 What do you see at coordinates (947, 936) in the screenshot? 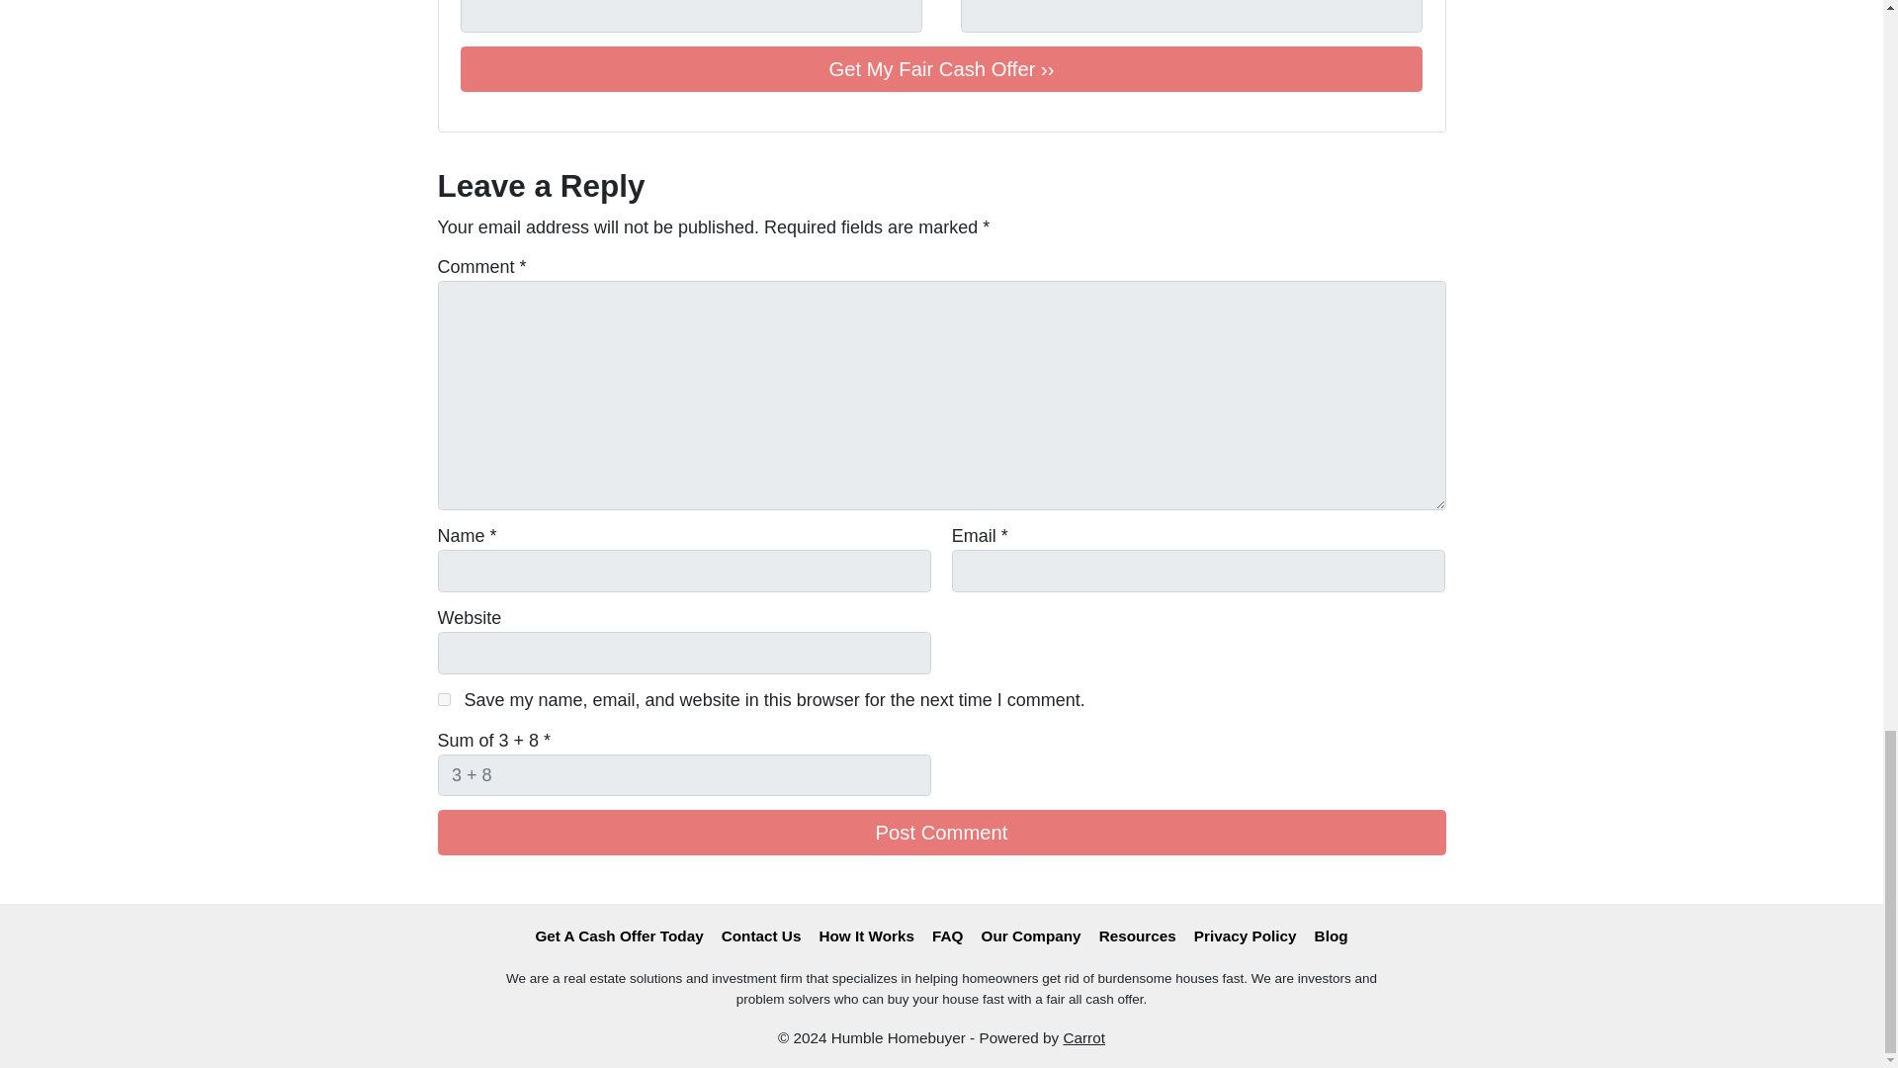
I see `FAQ` at bounding box center [947, 936].